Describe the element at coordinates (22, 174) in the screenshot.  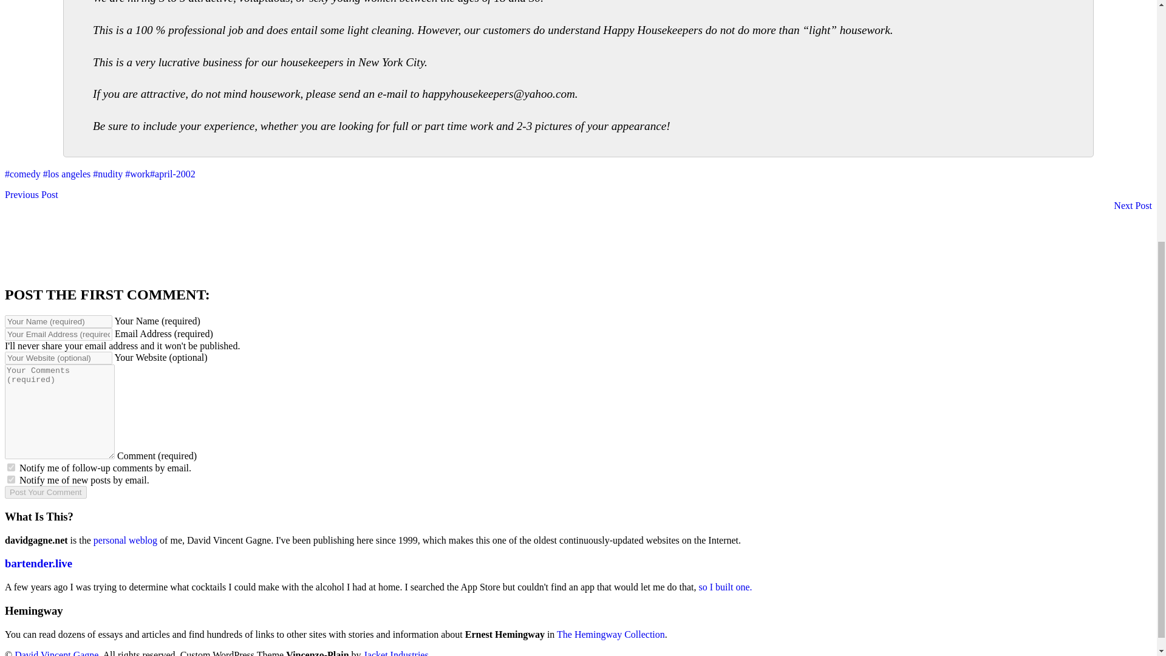
I see `subscribe` at that location.